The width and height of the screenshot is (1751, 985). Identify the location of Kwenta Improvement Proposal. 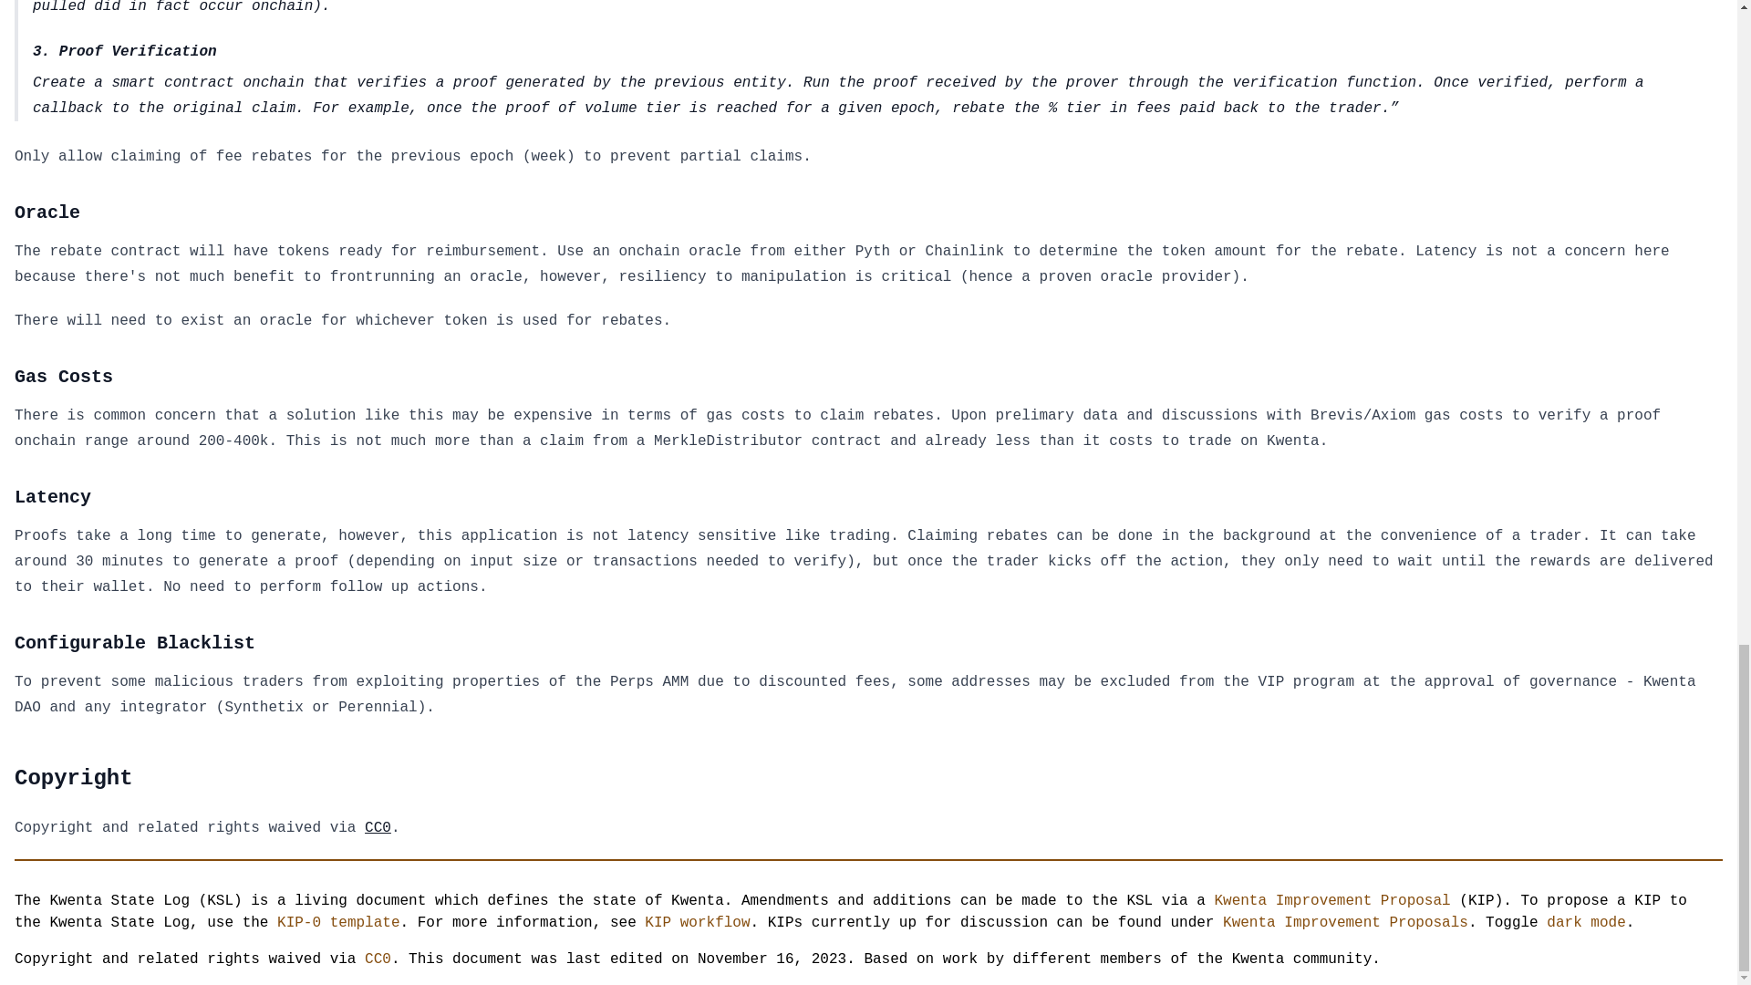
(1331, 900).